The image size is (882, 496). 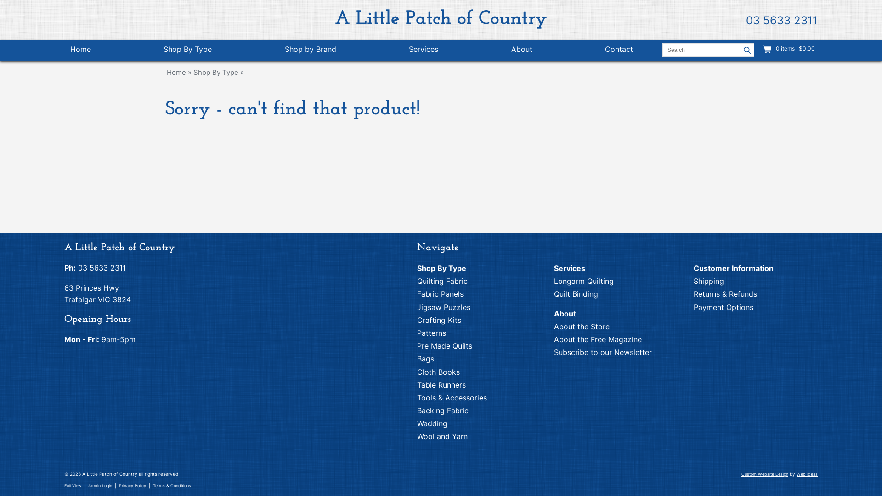 I want to click on About, so click(x=522, y=51).